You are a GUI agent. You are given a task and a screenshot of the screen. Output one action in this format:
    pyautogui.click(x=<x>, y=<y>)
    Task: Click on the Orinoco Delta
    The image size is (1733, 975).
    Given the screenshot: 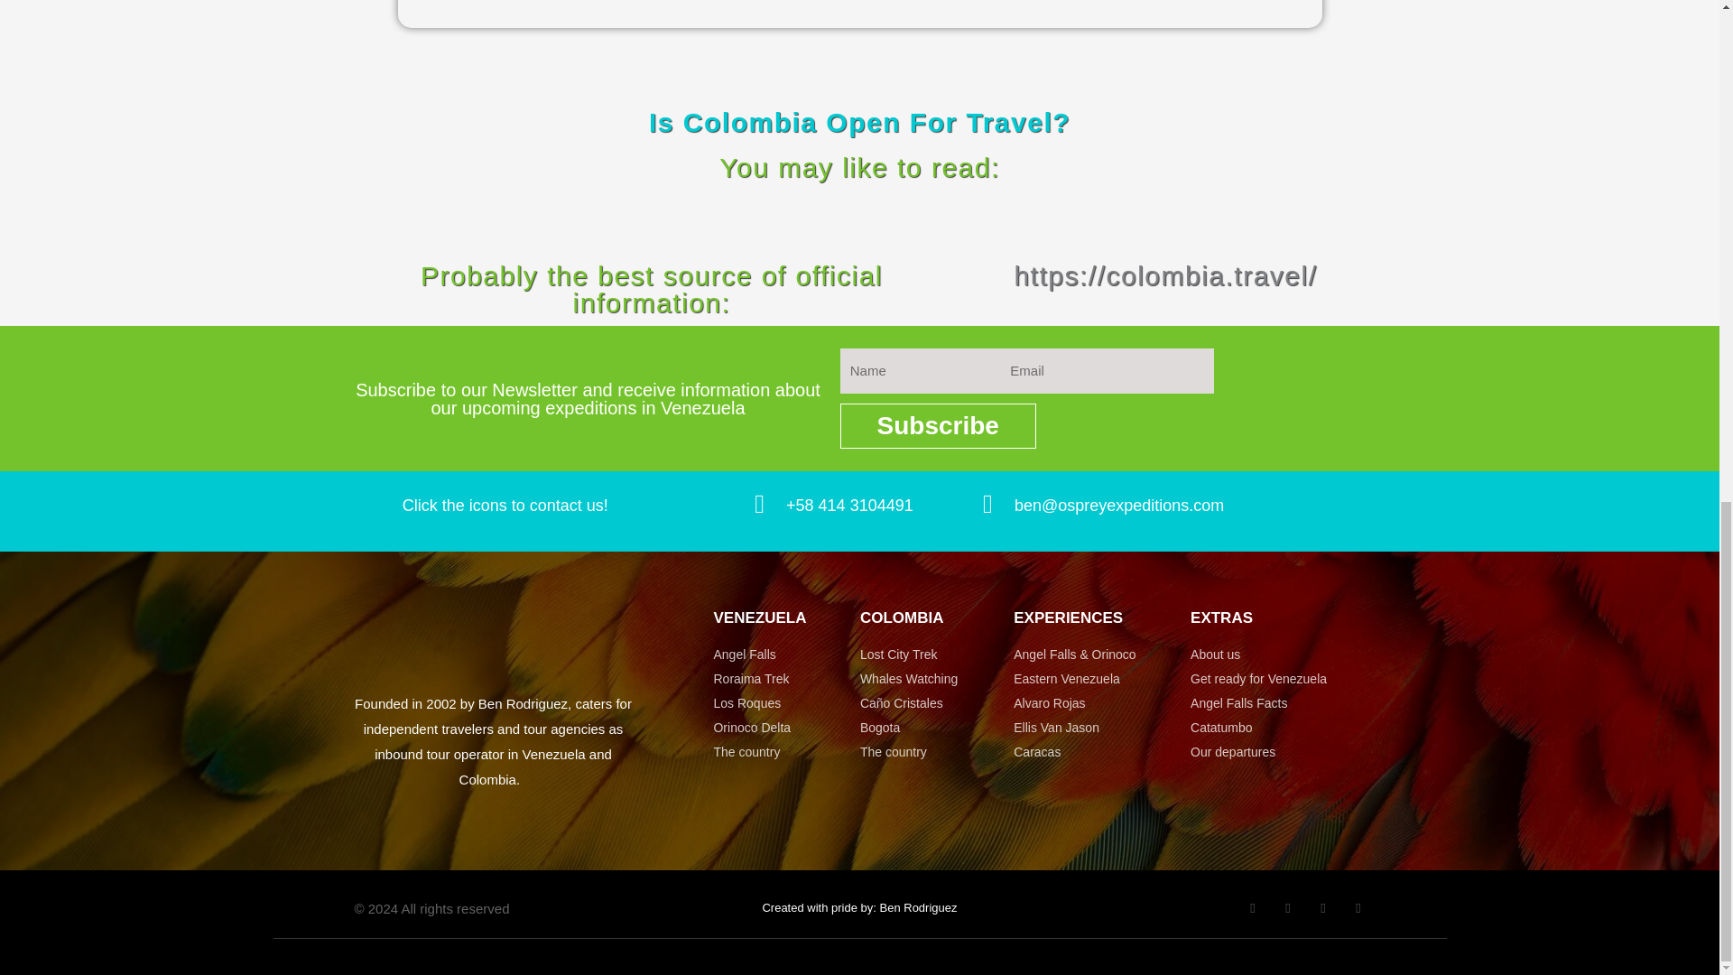 What is the action you would take?
    pyautogui.click(x=785, y=728)
    